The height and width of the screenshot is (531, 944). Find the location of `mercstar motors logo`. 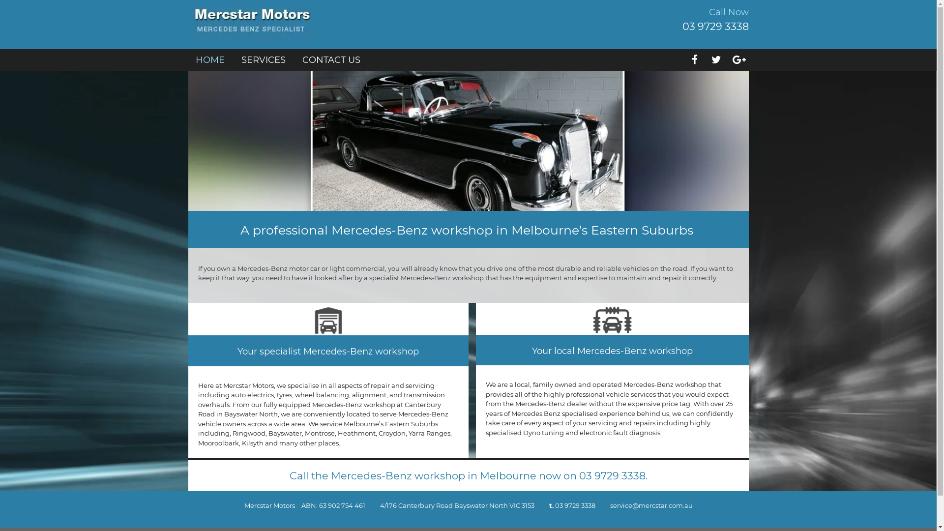

mercstar motors logo is located at coordinates (253, 22).